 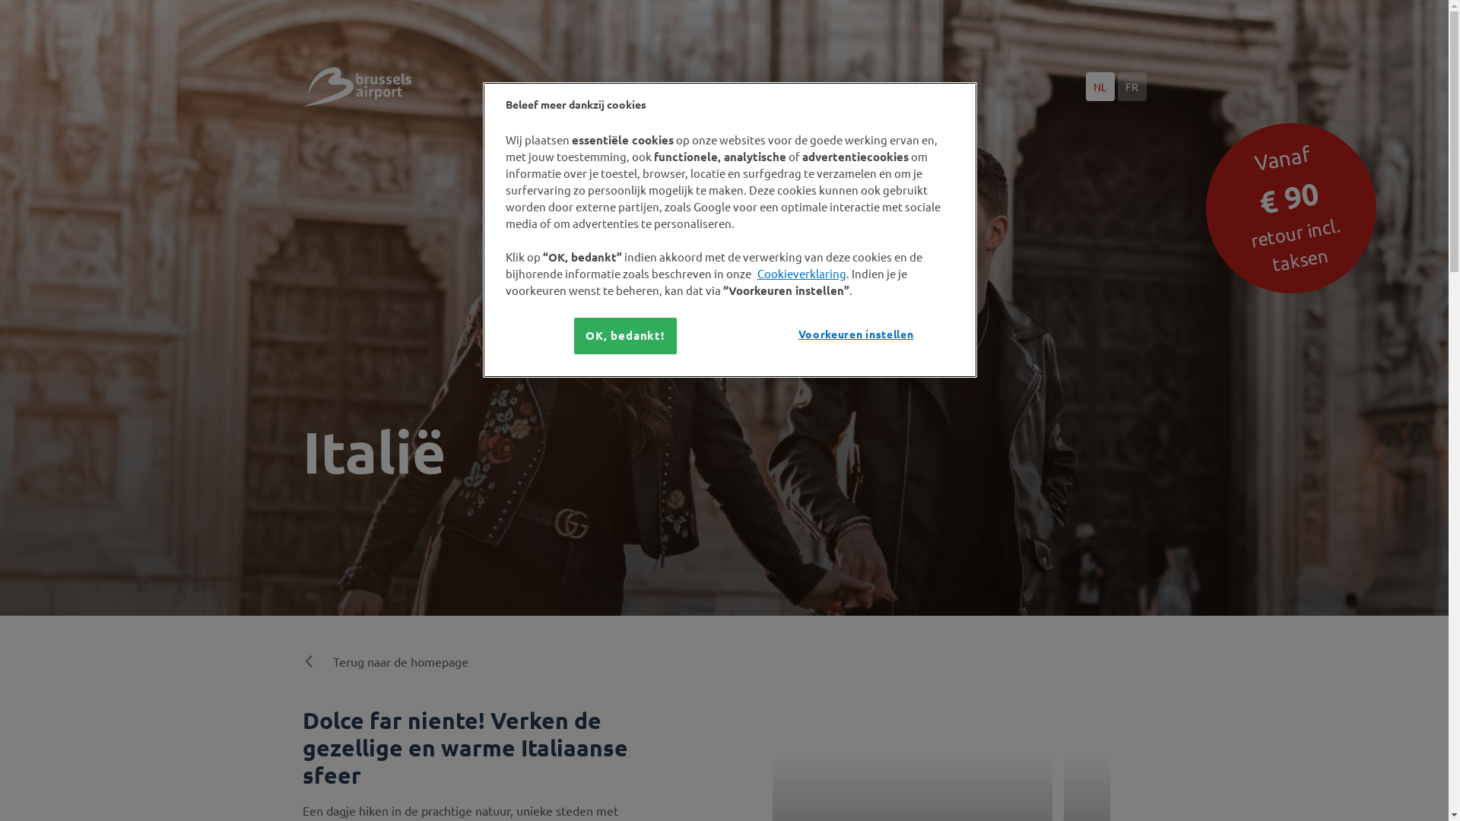 What do you see at coordinates (1132, 87) in the screenshot?
I see `FR` at bounding box center [1132, 87].